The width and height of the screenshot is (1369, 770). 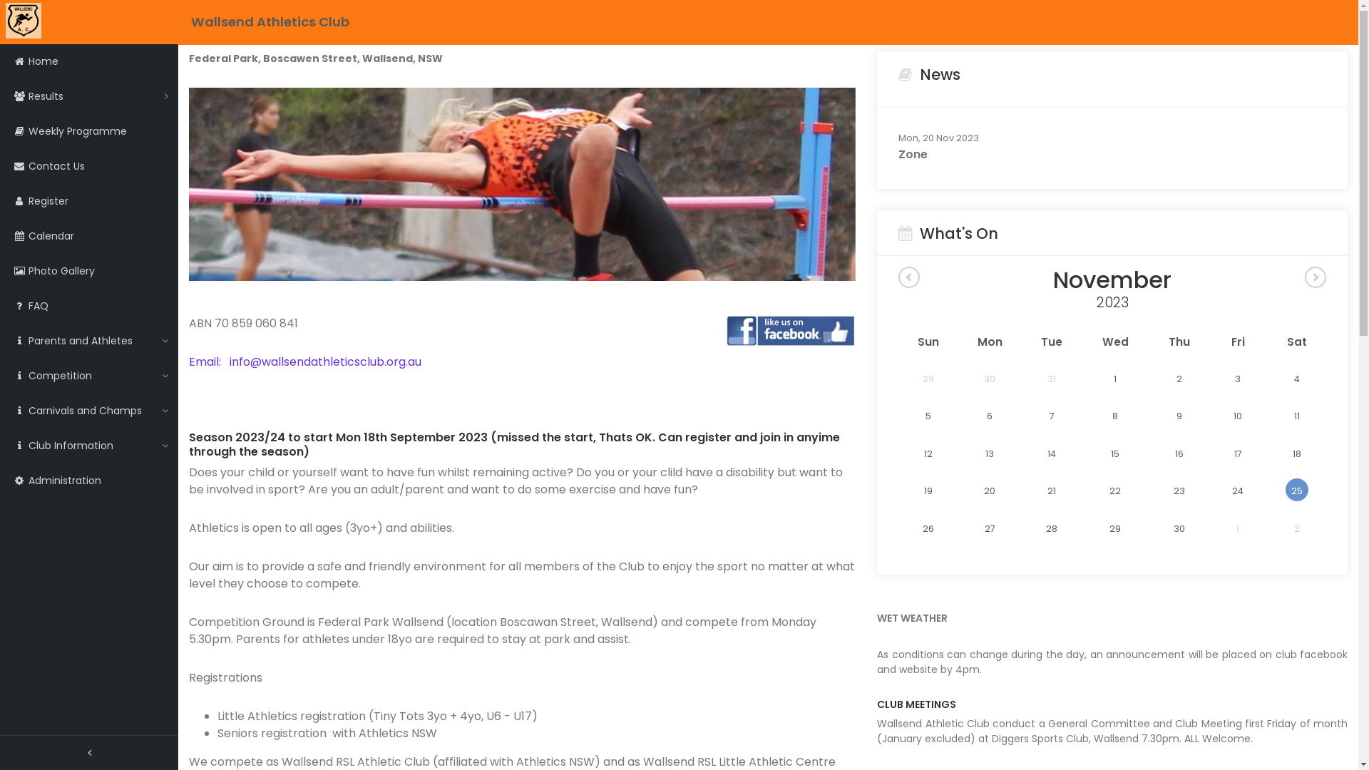 I want to click on Carnivals and Champs, so click(x=89, y=411).